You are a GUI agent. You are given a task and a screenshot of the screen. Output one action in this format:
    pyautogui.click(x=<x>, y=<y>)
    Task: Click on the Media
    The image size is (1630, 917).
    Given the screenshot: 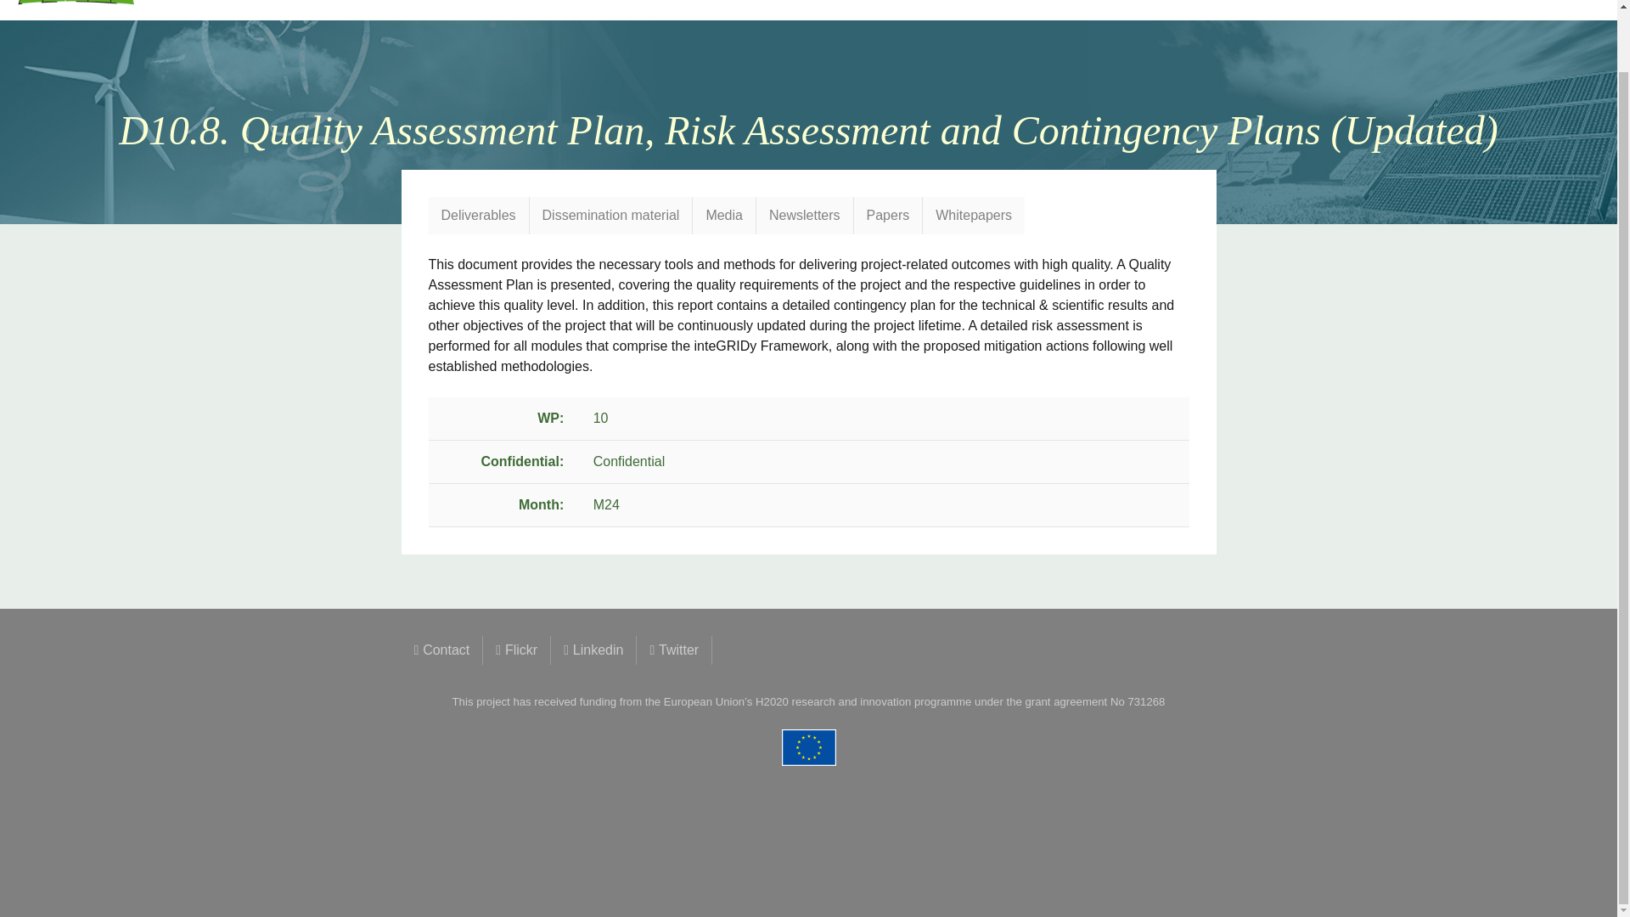 What is the action you would take?
    pyautogui.click(x=724, y=216)
    